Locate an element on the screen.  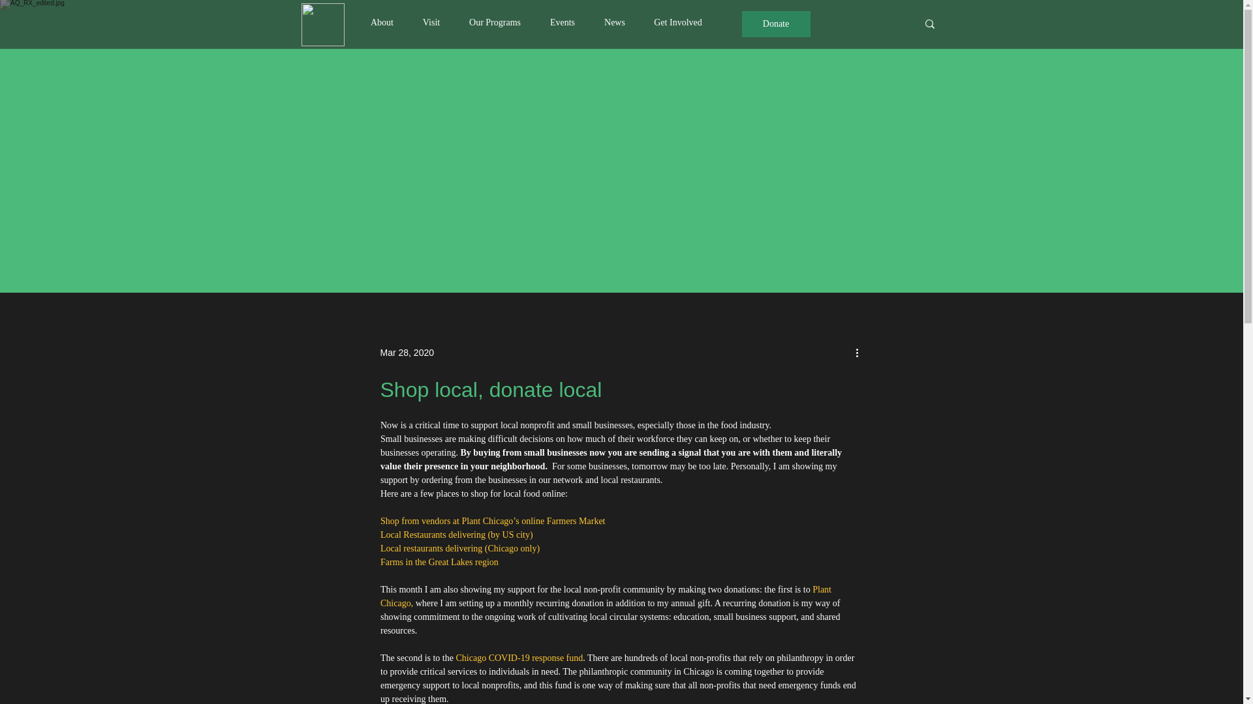
Events is located at coordinates (561, 17).